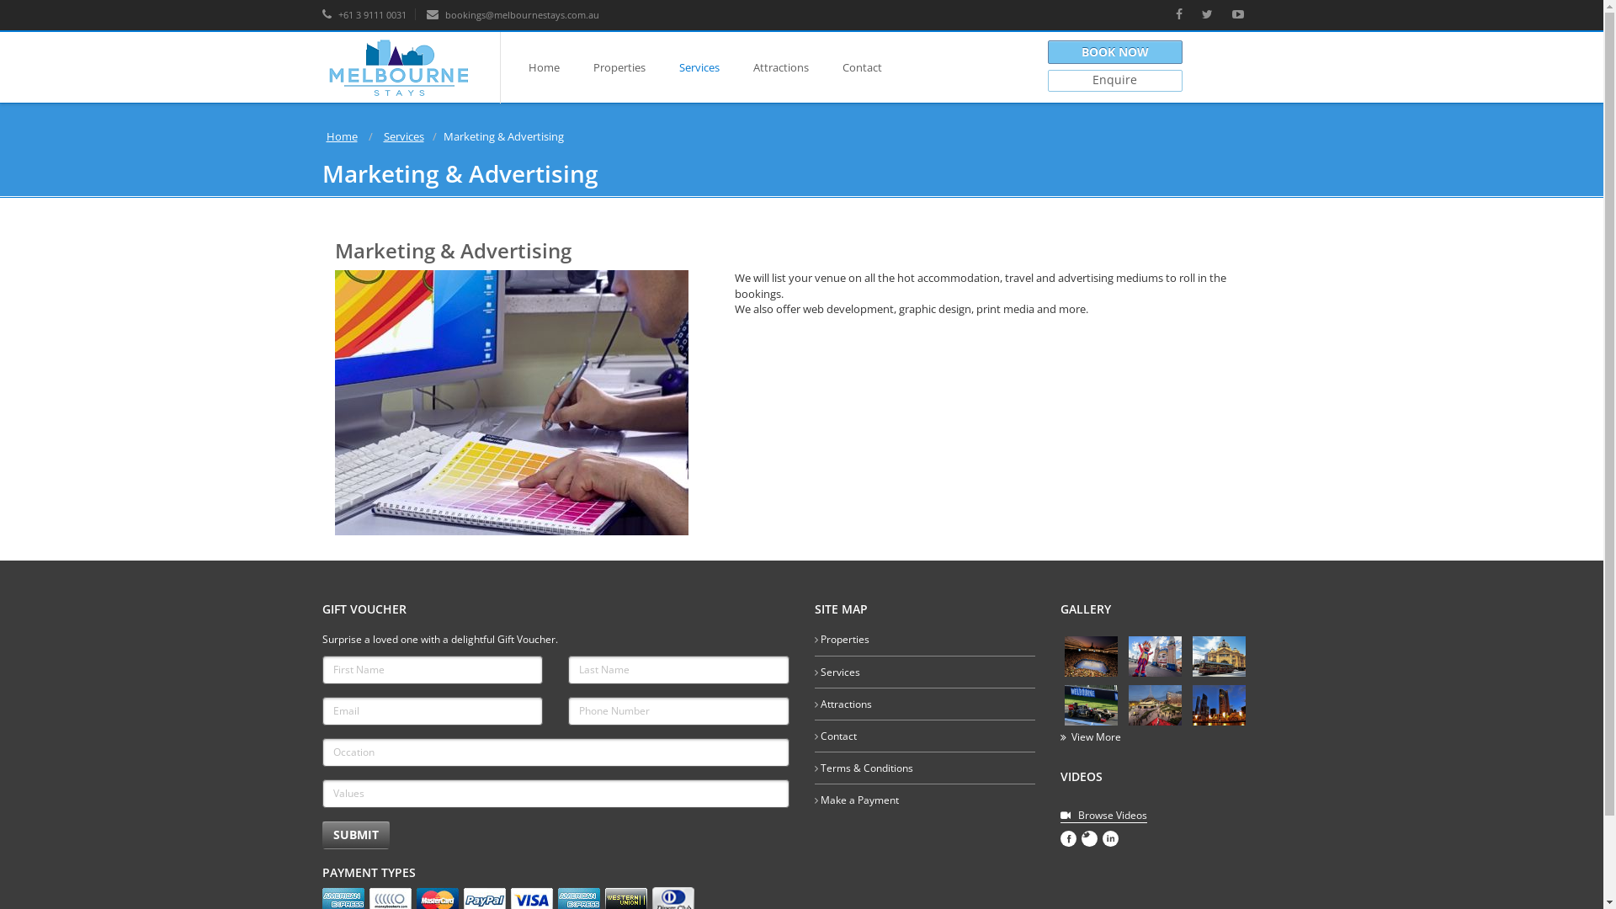 Image resolution: width=1616 pixels, height=909 pixels. I want to click on Attractions, so click(845, 704).